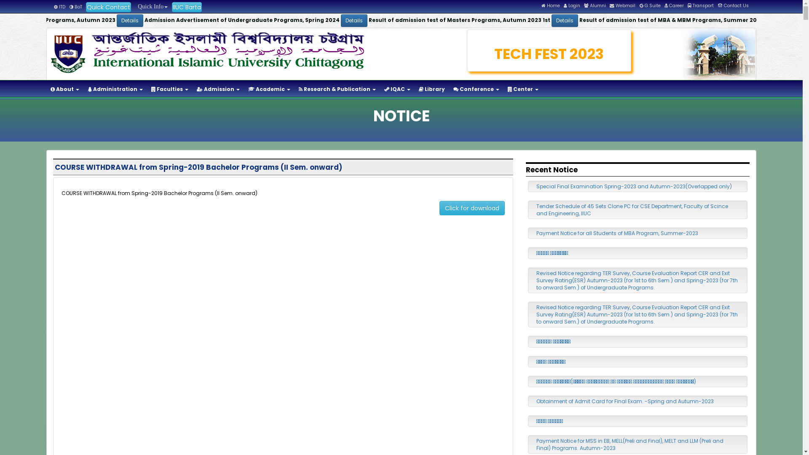 The width and height of the screenshot is (809, 455). What do you see at coordinates (617, 233) in the screenshot?
I see `Payment Notice for all Students of MBA Program, Summer-2023` at bounding box center [617, 233].